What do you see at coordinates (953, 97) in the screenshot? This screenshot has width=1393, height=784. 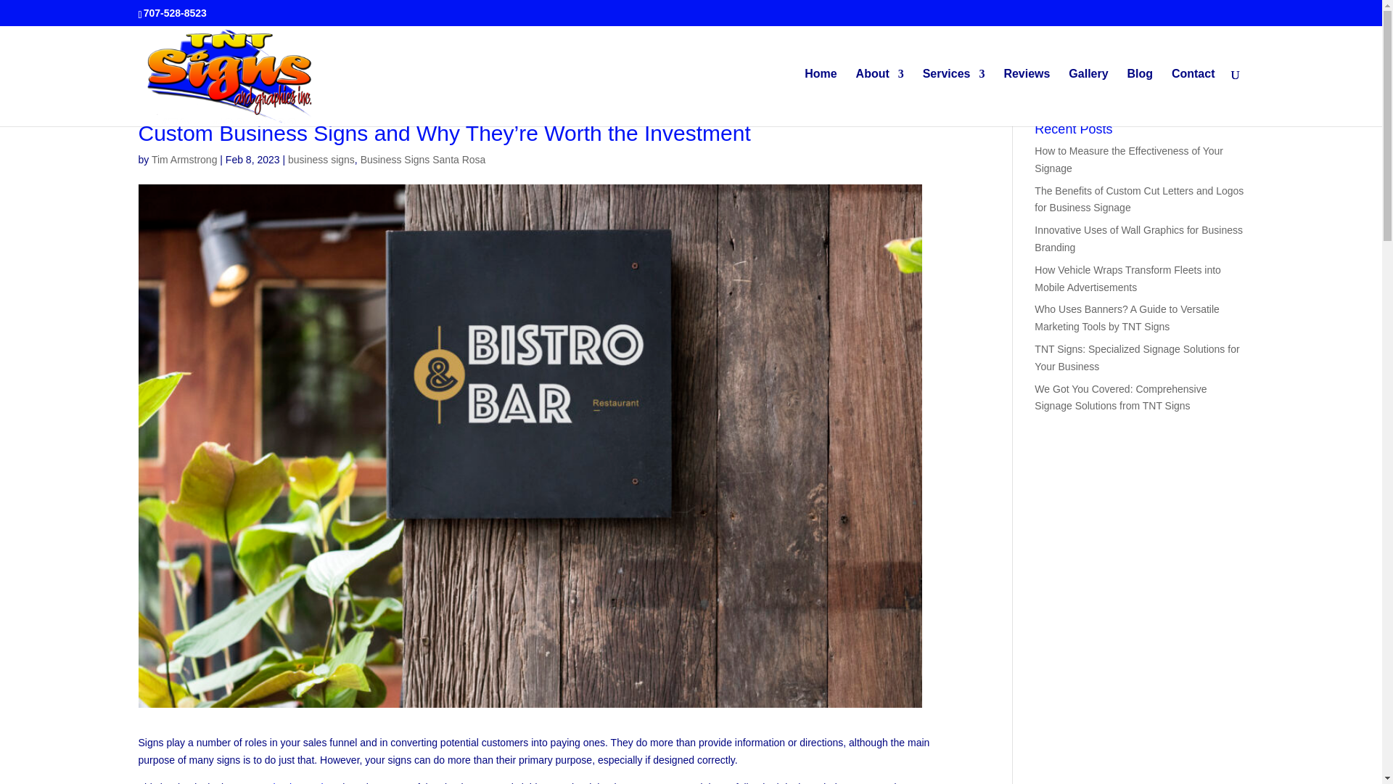 I see `Services` at bounding box center [953, 97].